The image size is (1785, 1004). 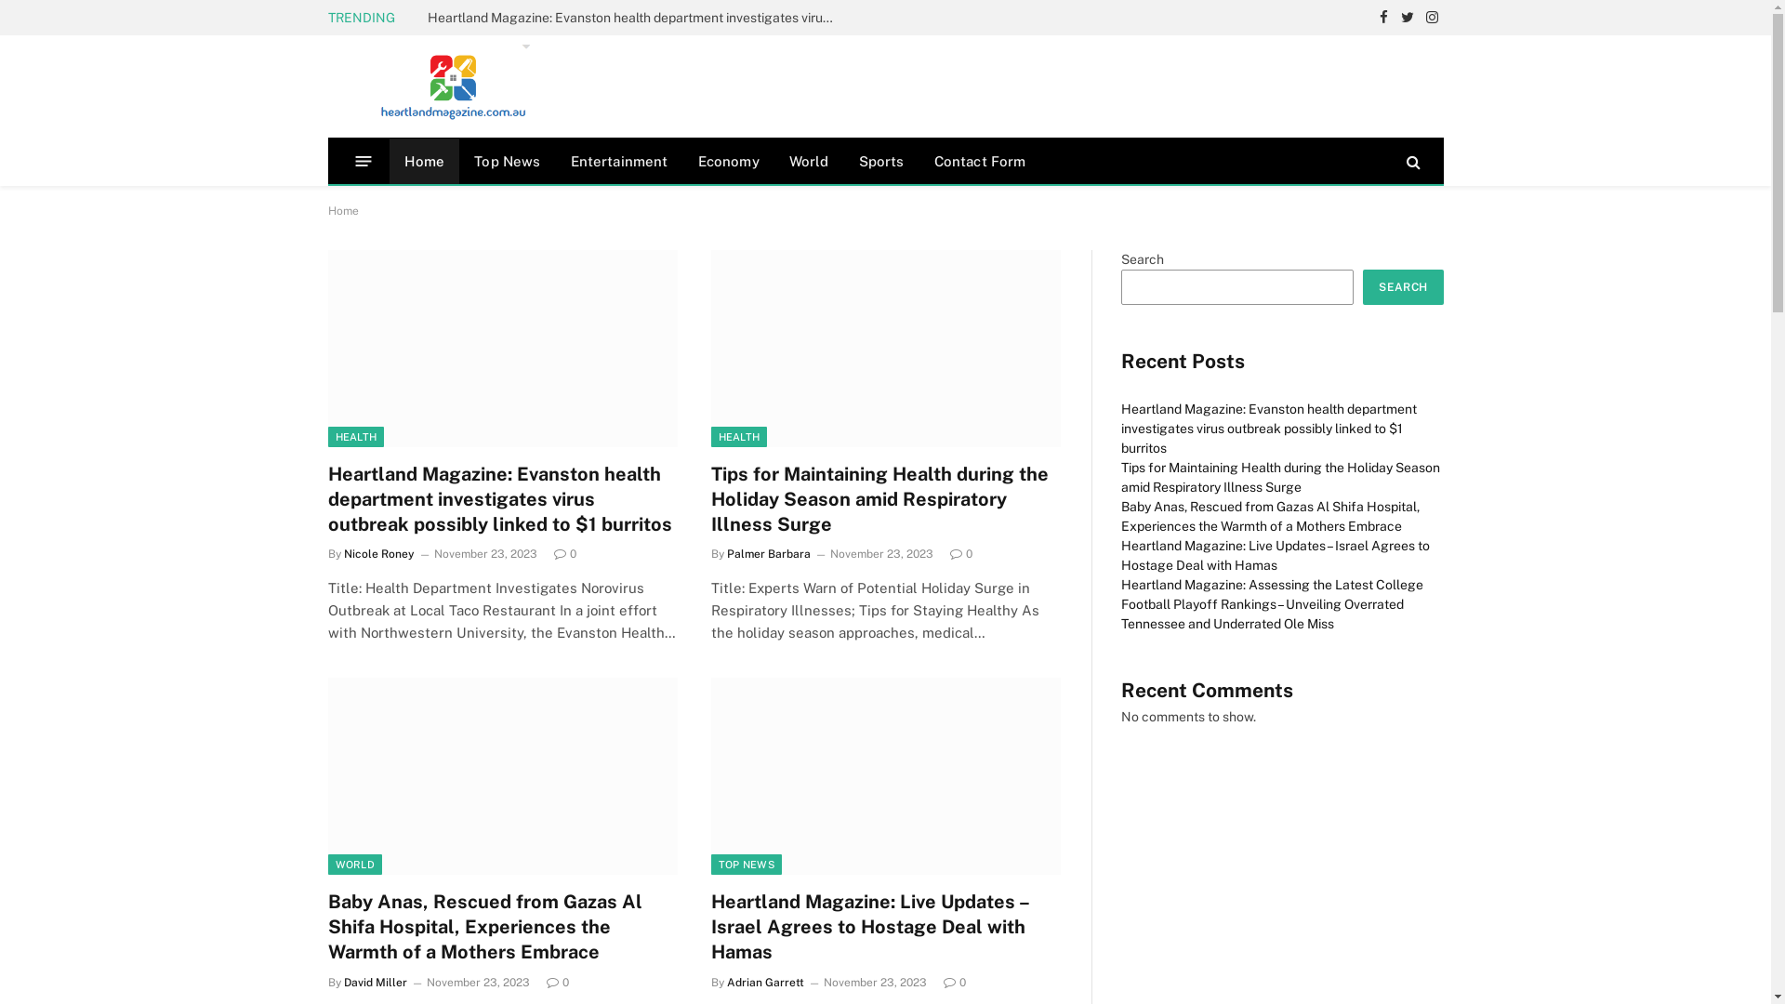 I want to click on Entertainment, so click(x=619, y=162).